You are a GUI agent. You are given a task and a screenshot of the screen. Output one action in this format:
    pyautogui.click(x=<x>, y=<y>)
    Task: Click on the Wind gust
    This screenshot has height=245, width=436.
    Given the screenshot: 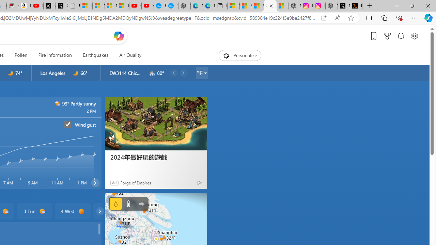 What is the action you would take?
    pyautogui.click(x=68, y=124)
    